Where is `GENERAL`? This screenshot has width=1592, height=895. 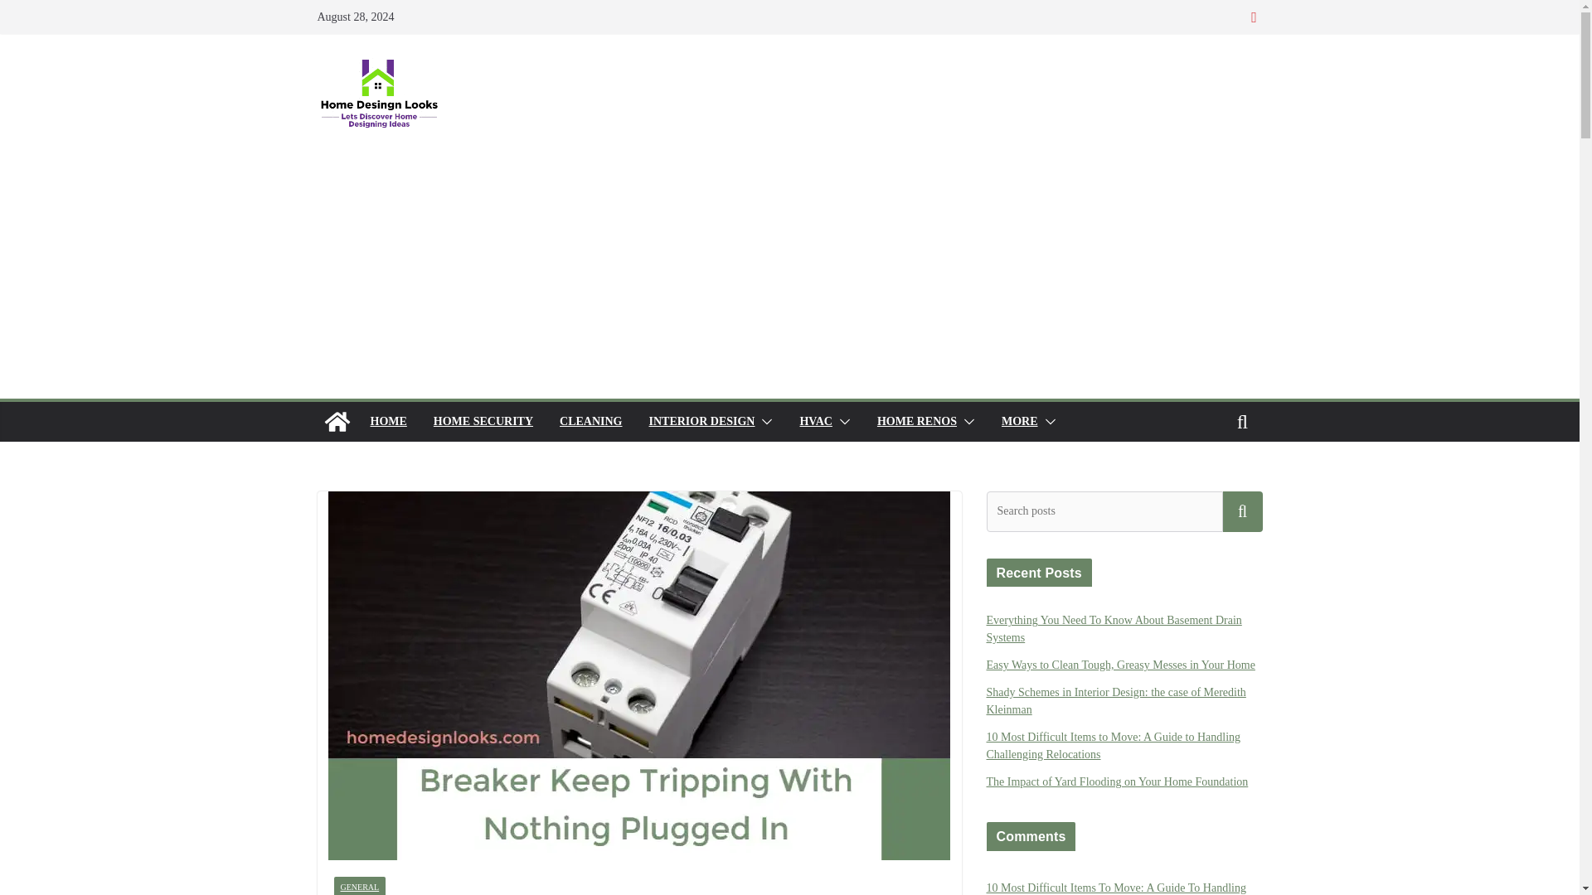 GENERAL is located at coordinates (358, 886).